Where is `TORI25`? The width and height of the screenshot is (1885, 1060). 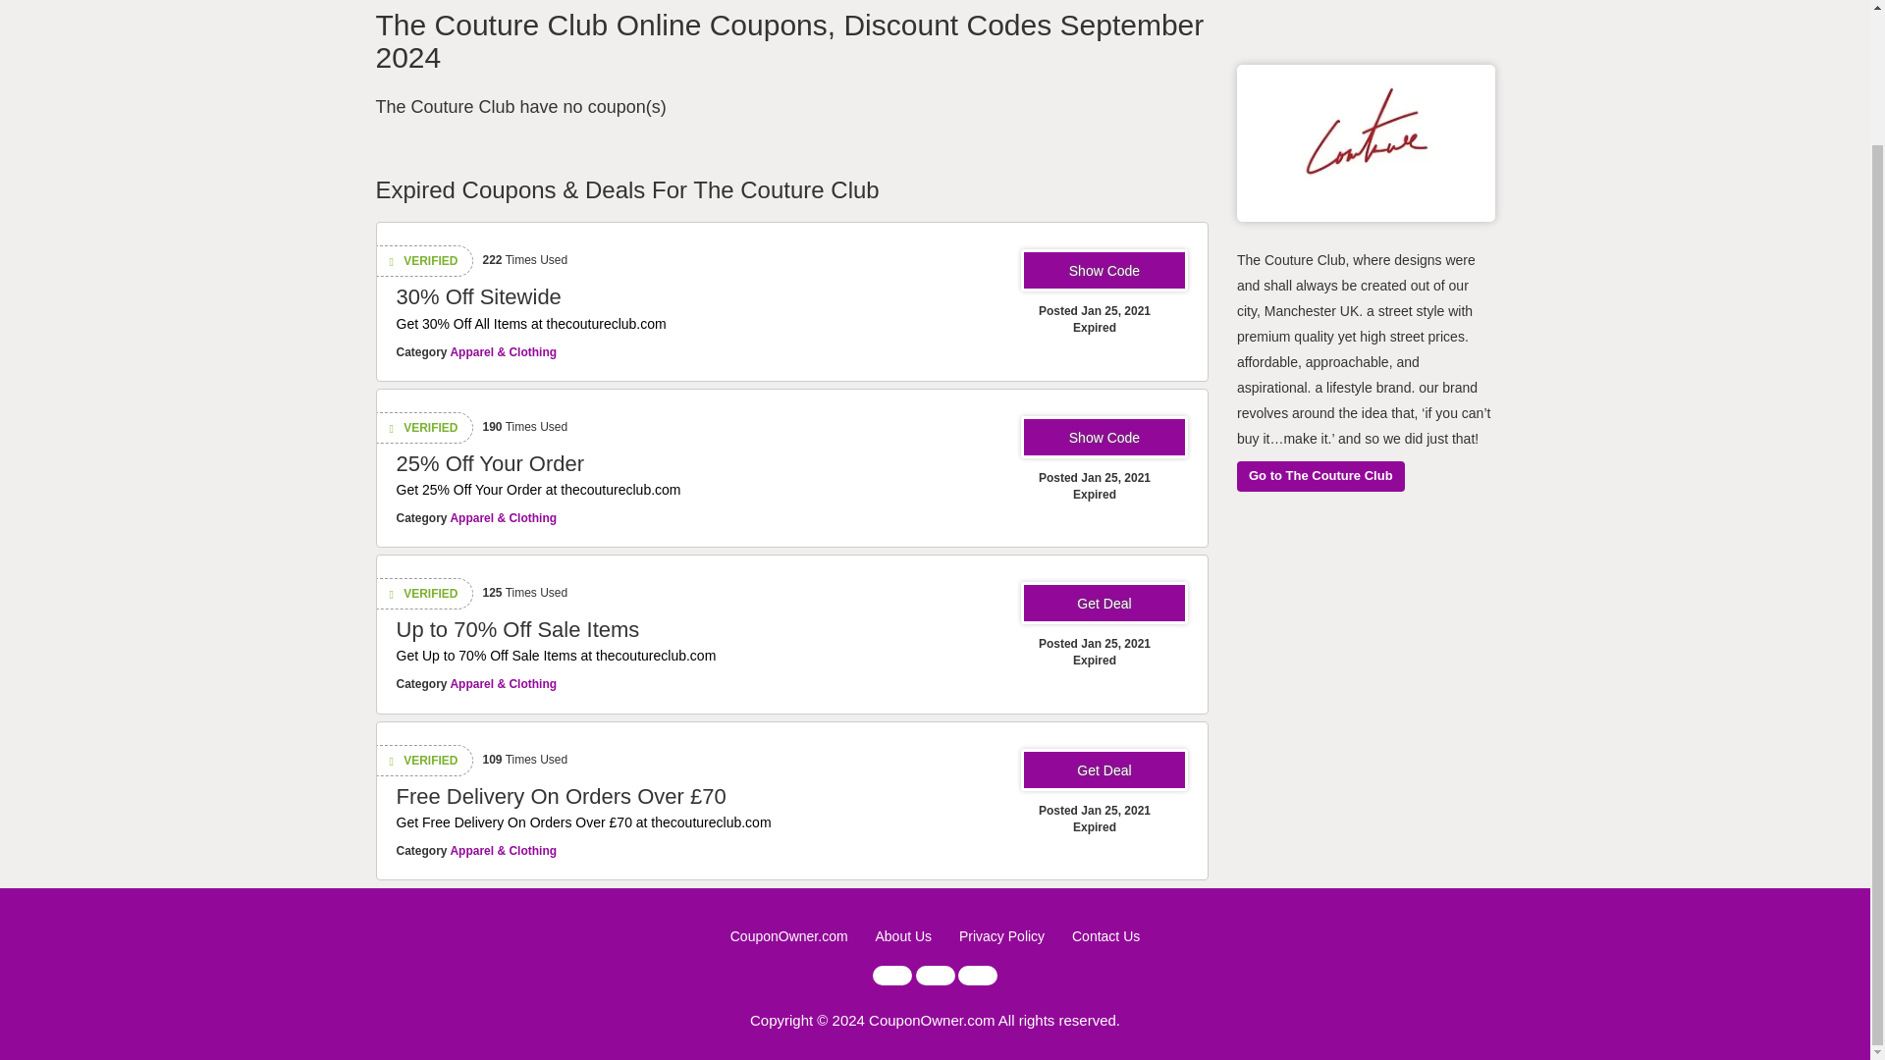
TORI25 is located at coordinates (1104, 437).